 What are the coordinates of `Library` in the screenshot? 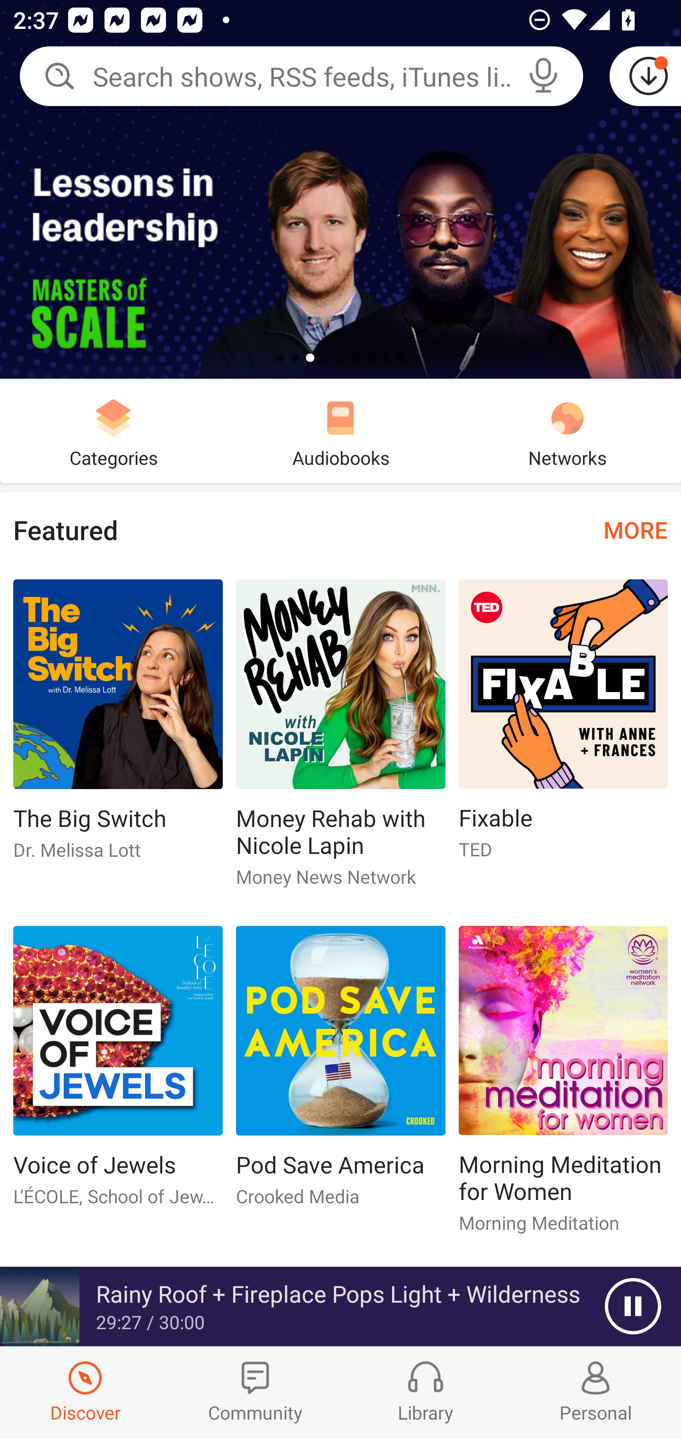 It's located at (426, 1393).